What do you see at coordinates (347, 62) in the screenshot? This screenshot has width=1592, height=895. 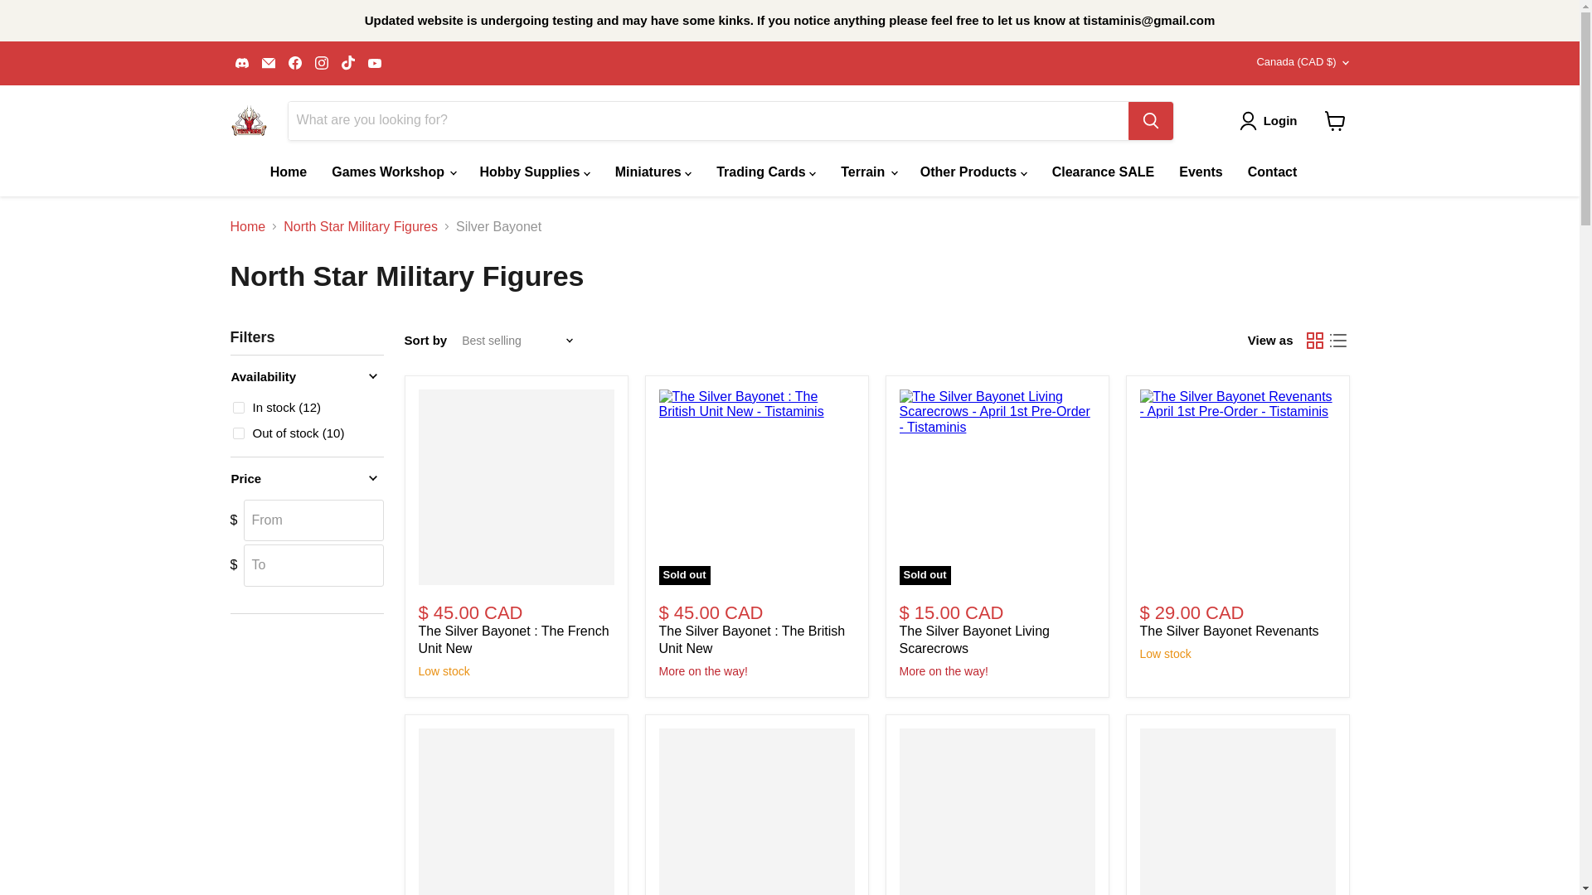 I see `TikTok` at bounding box center [347, 62].